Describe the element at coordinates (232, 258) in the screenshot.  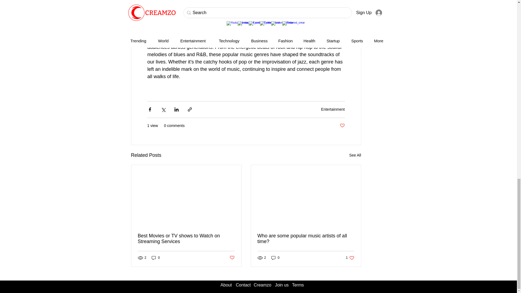
I see `0` at that location.